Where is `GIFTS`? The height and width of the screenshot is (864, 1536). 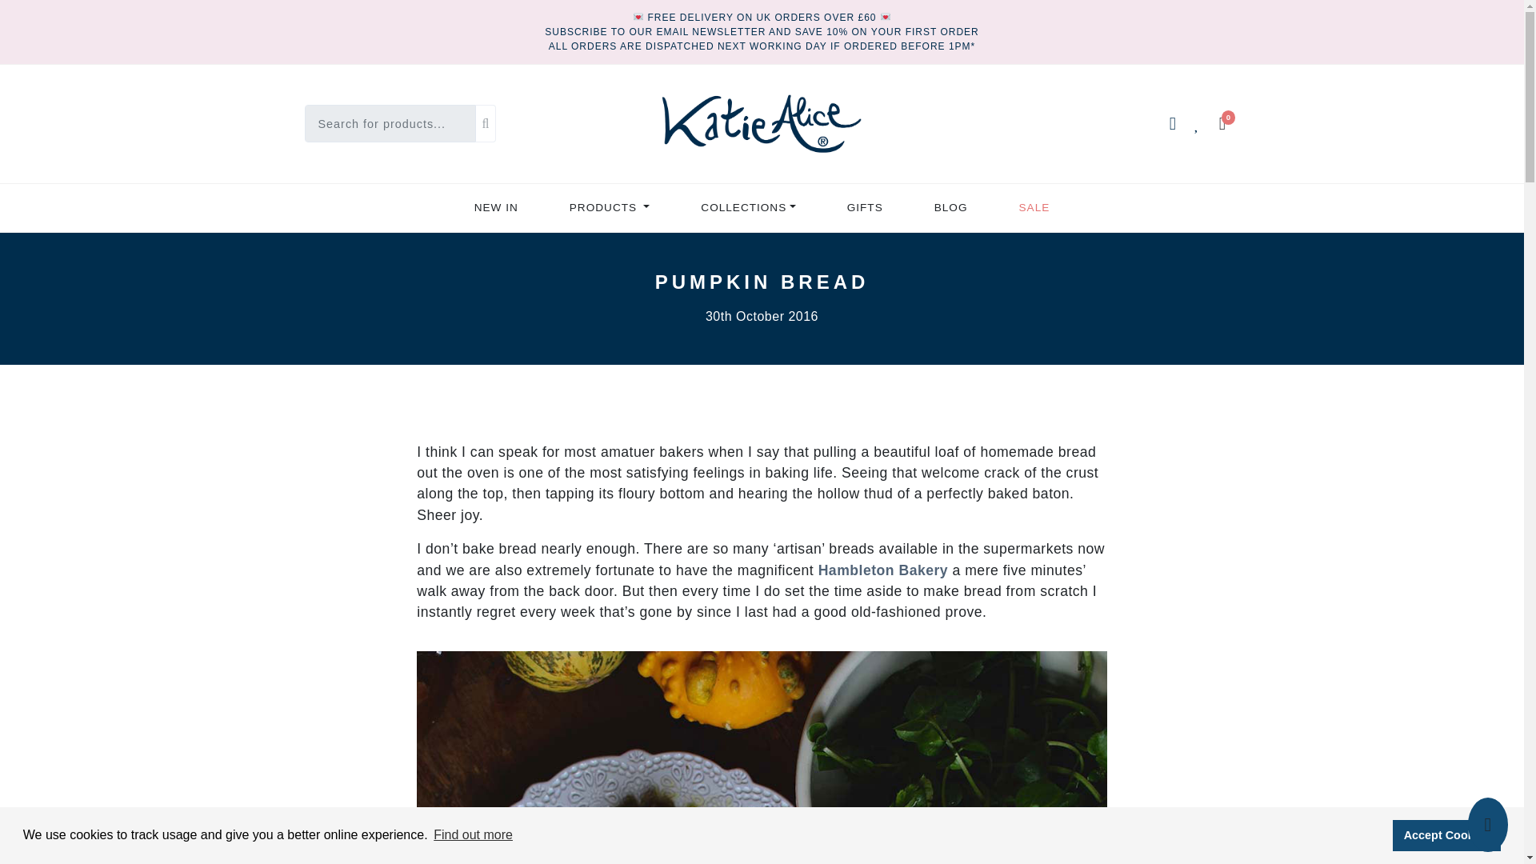 GIFTS is located at coordinates (866, 208).